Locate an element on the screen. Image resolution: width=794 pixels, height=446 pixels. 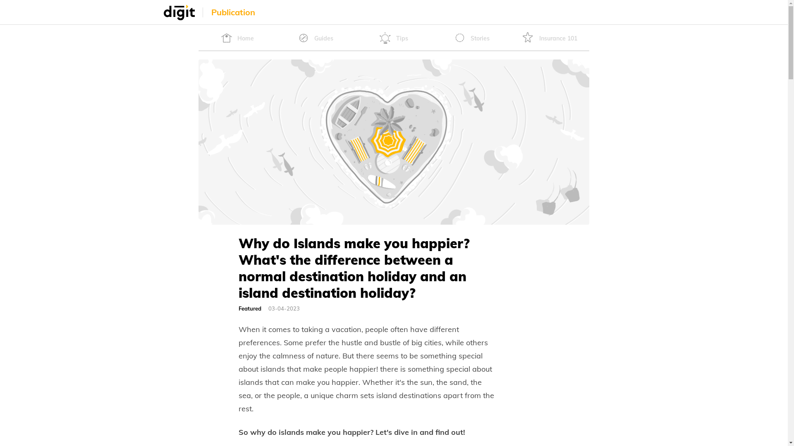
Guides is located at coordinates (316, 38).